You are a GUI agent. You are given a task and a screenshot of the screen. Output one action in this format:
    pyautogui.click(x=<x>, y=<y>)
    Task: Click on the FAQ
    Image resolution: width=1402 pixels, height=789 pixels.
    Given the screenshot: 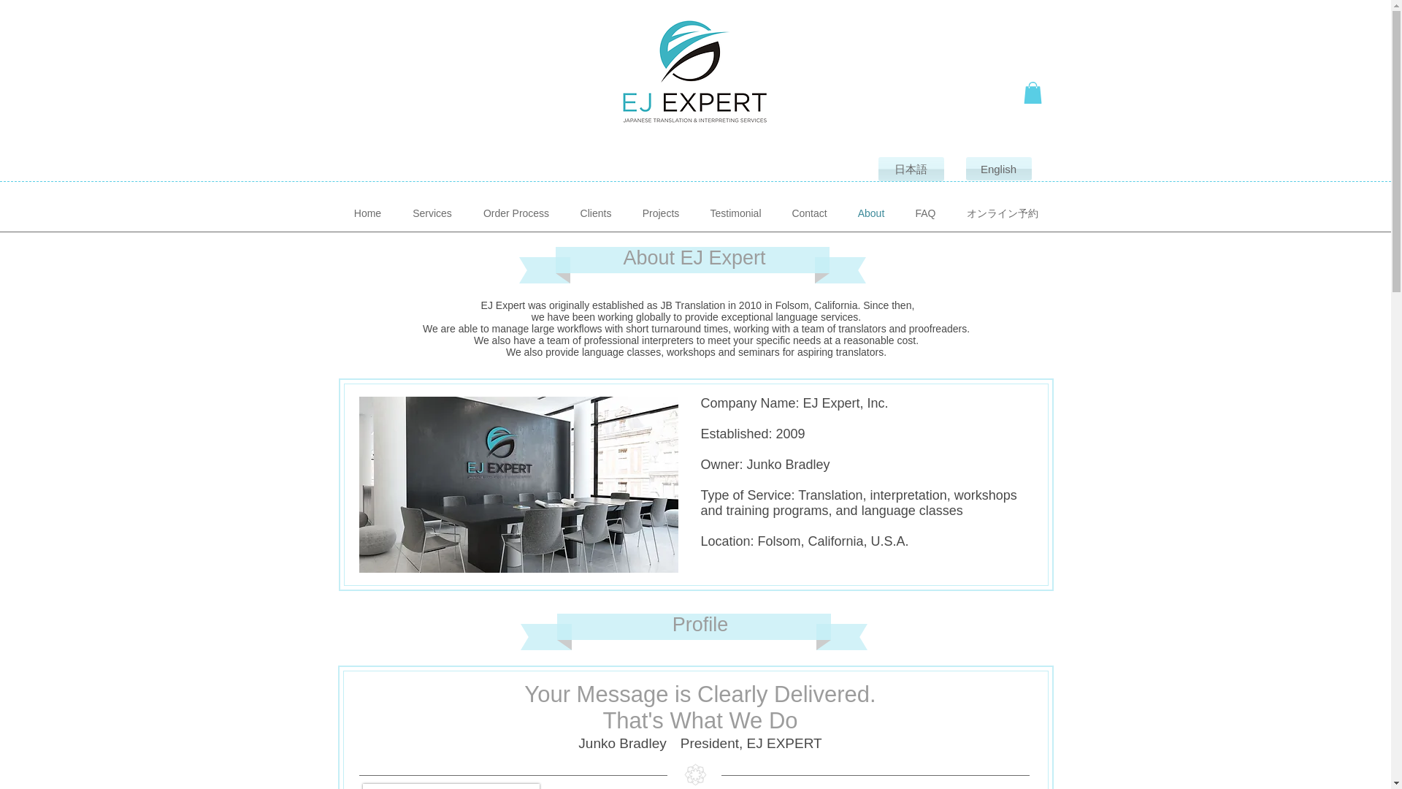 What is the action you would take?
    pyautogui.click(x=924, y=213)
    